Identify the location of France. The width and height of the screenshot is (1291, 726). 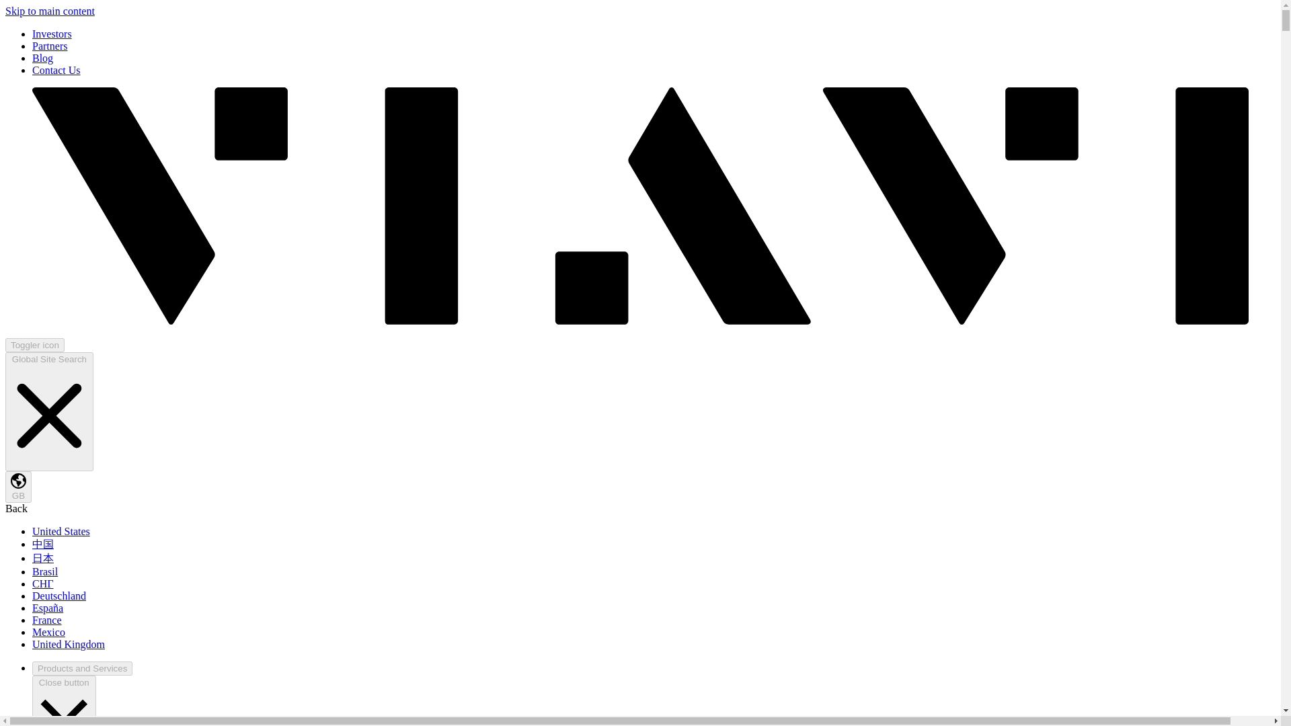
(47, 620).